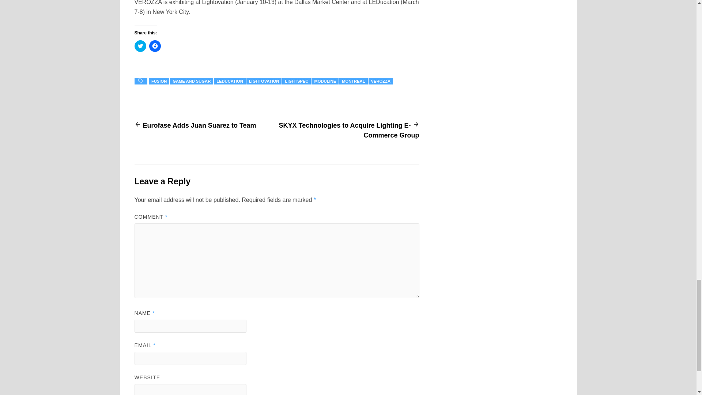  Describe the element at coordinates (155, 46) in the screenshot. I see `Click to share on Facebook` at that location.